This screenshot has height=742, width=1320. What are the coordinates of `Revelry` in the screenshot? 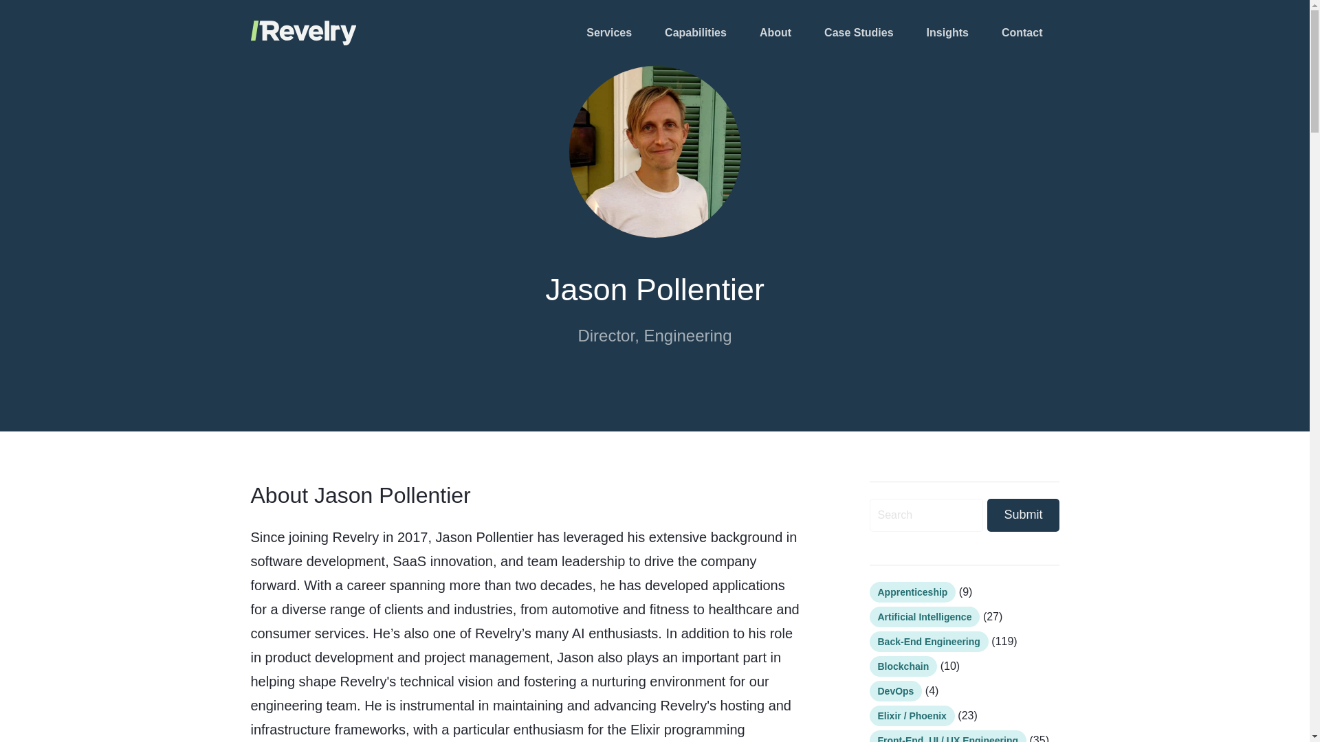 It's located at (269, 25).